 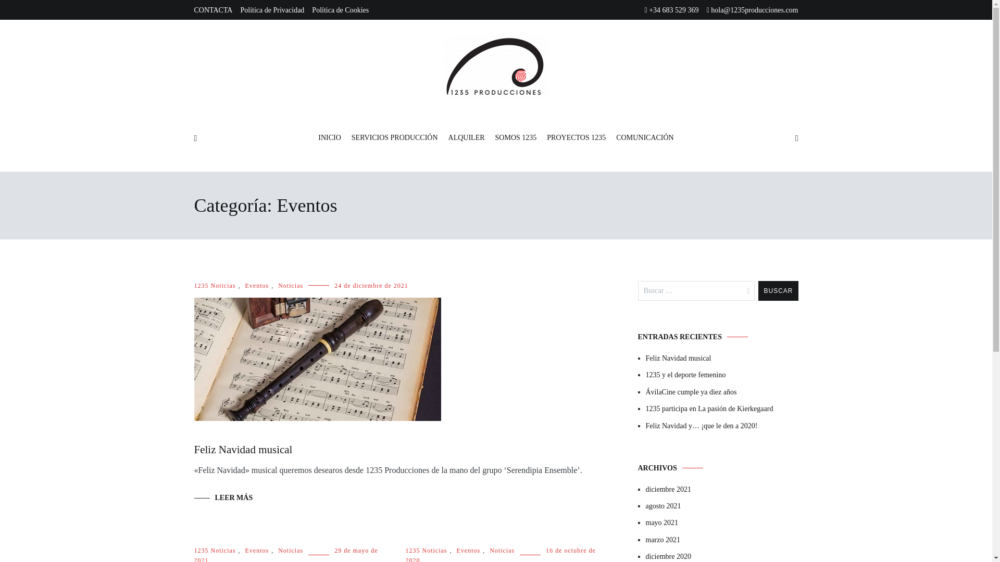 What do you see at coordinates (722, 375) in the screenshot?
I see `1235 y el deporte femenino` at bounding box center [722, 375].